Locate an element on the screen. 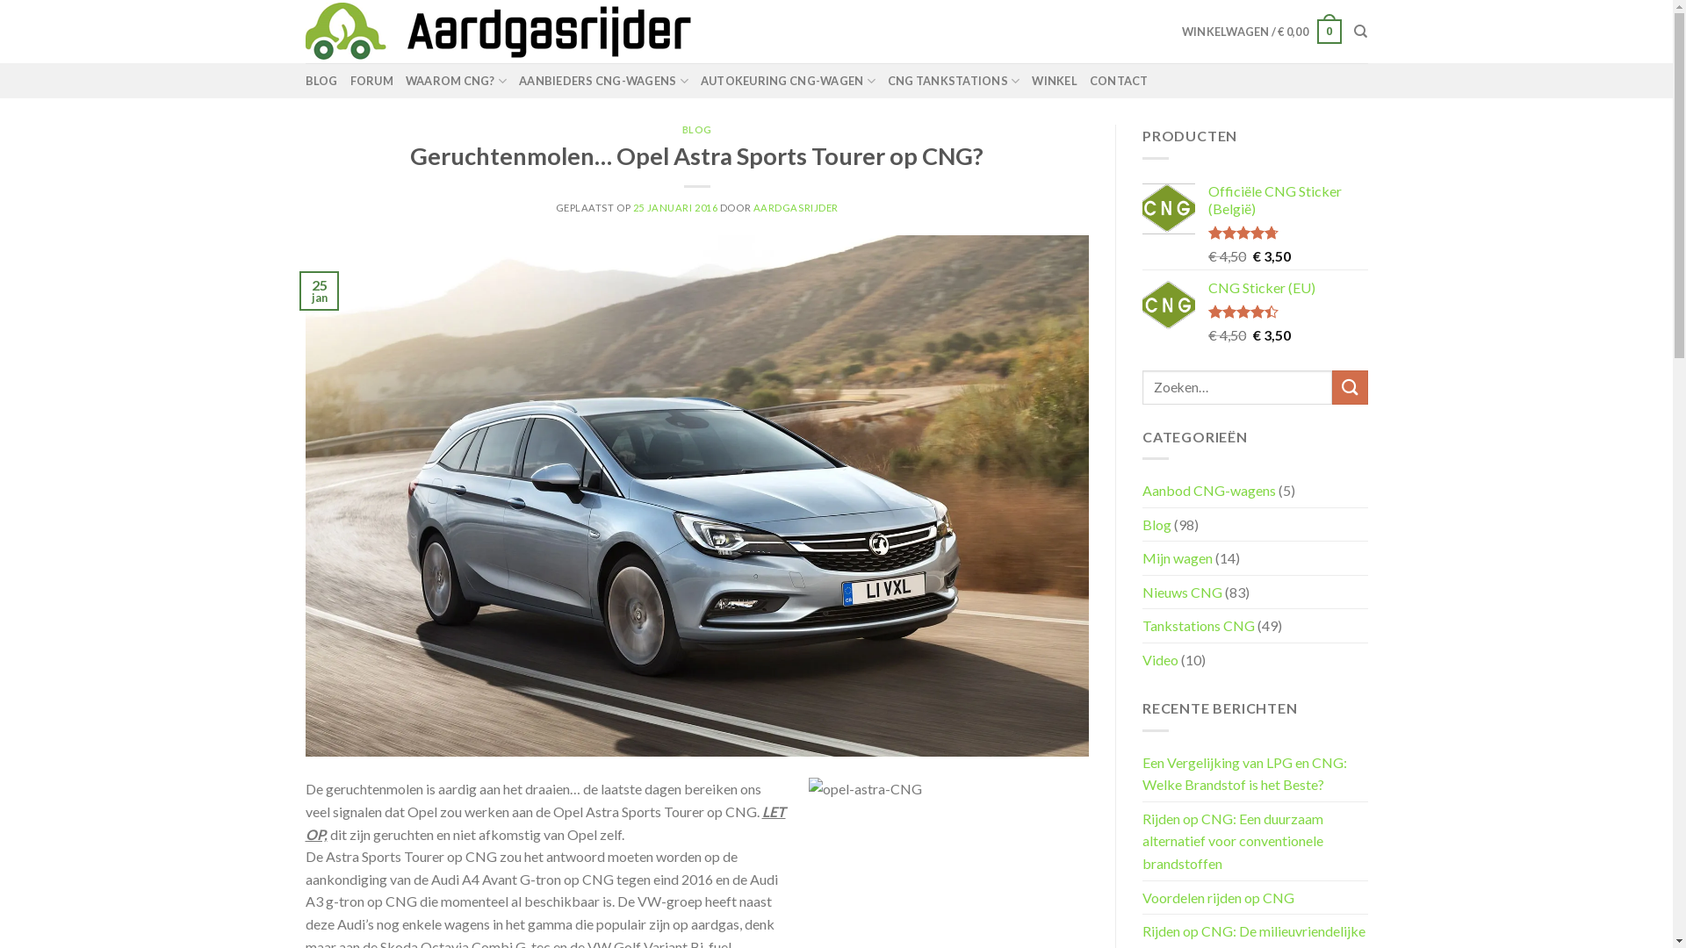  AANBIEDERS CNG-WAGENS is located at coordinates (604, 81).